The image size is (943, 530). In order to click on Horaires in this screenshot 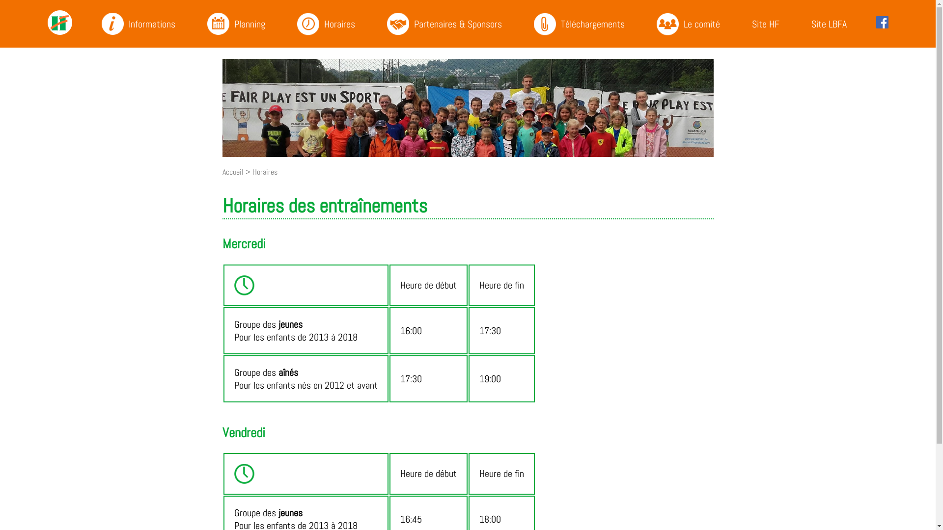, I will do `click(265, 172)`.